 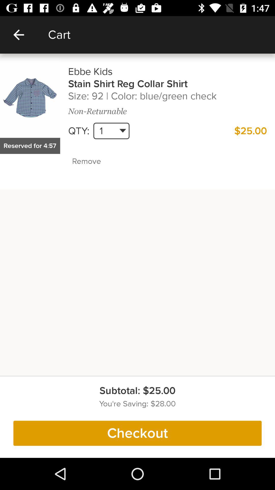 What do you see at coordinates (137, 433) in the screenshot?
I see `press checkout item` at bounding box center [137, 433].